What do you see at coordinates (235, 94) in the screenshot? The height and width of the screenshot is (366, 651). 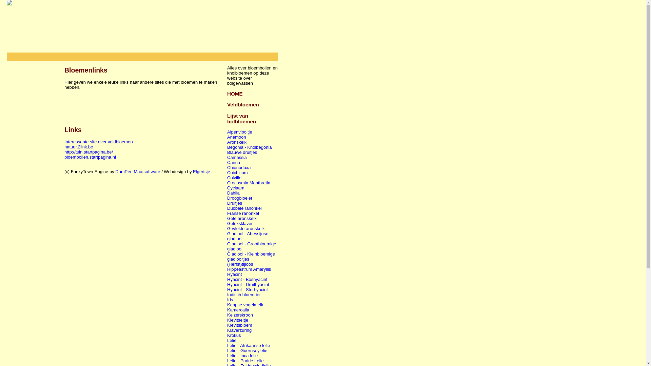 I see `HOME` at bounding box center [235, 94].